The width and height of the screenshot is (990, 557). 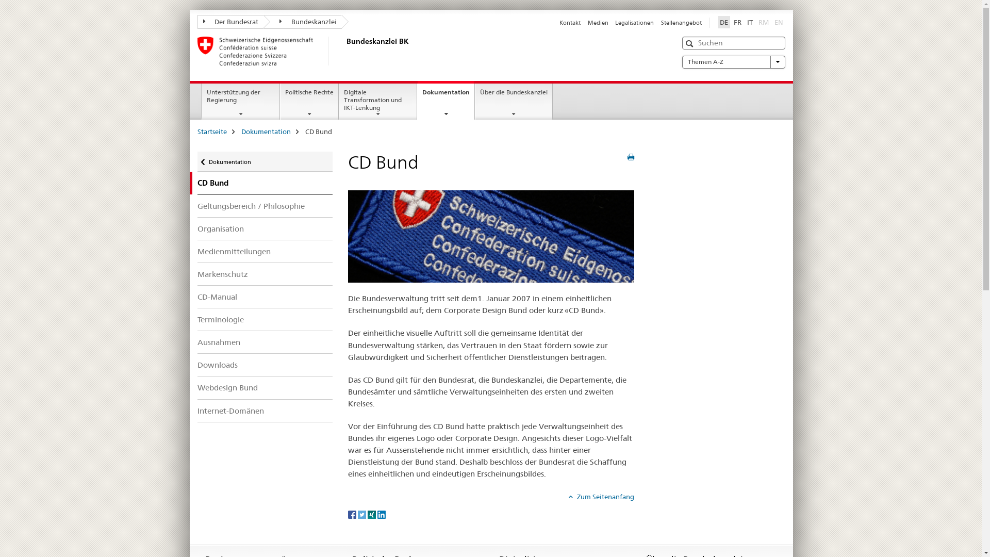 I want to click on Seite drucken, so click(x=631, y=157).